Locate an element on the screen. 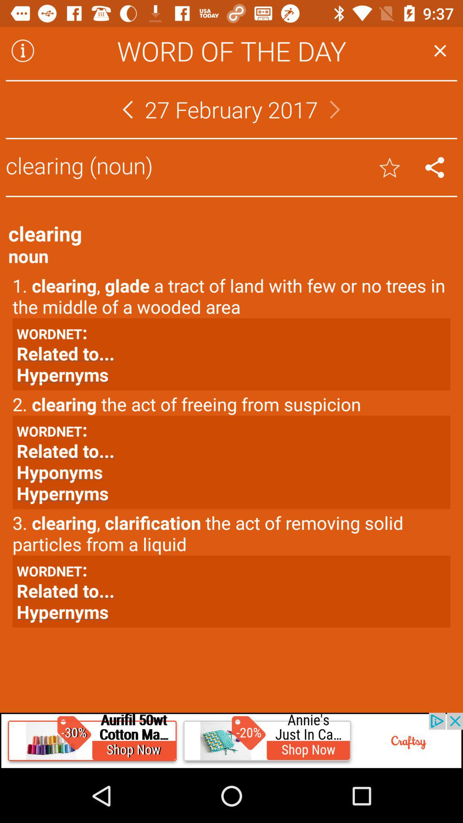 The width and height of the screenshot is (463, 823). close button is located at coordinates (440, 51).